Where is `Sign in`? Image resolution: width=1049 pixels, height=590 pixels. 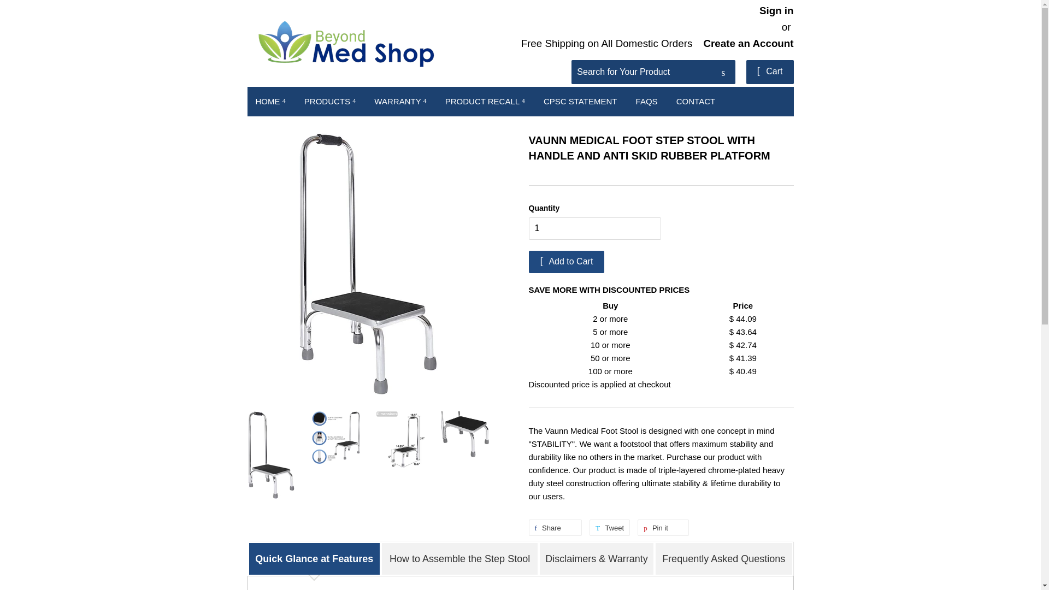
Sign in is located at coordinates (777, 10).